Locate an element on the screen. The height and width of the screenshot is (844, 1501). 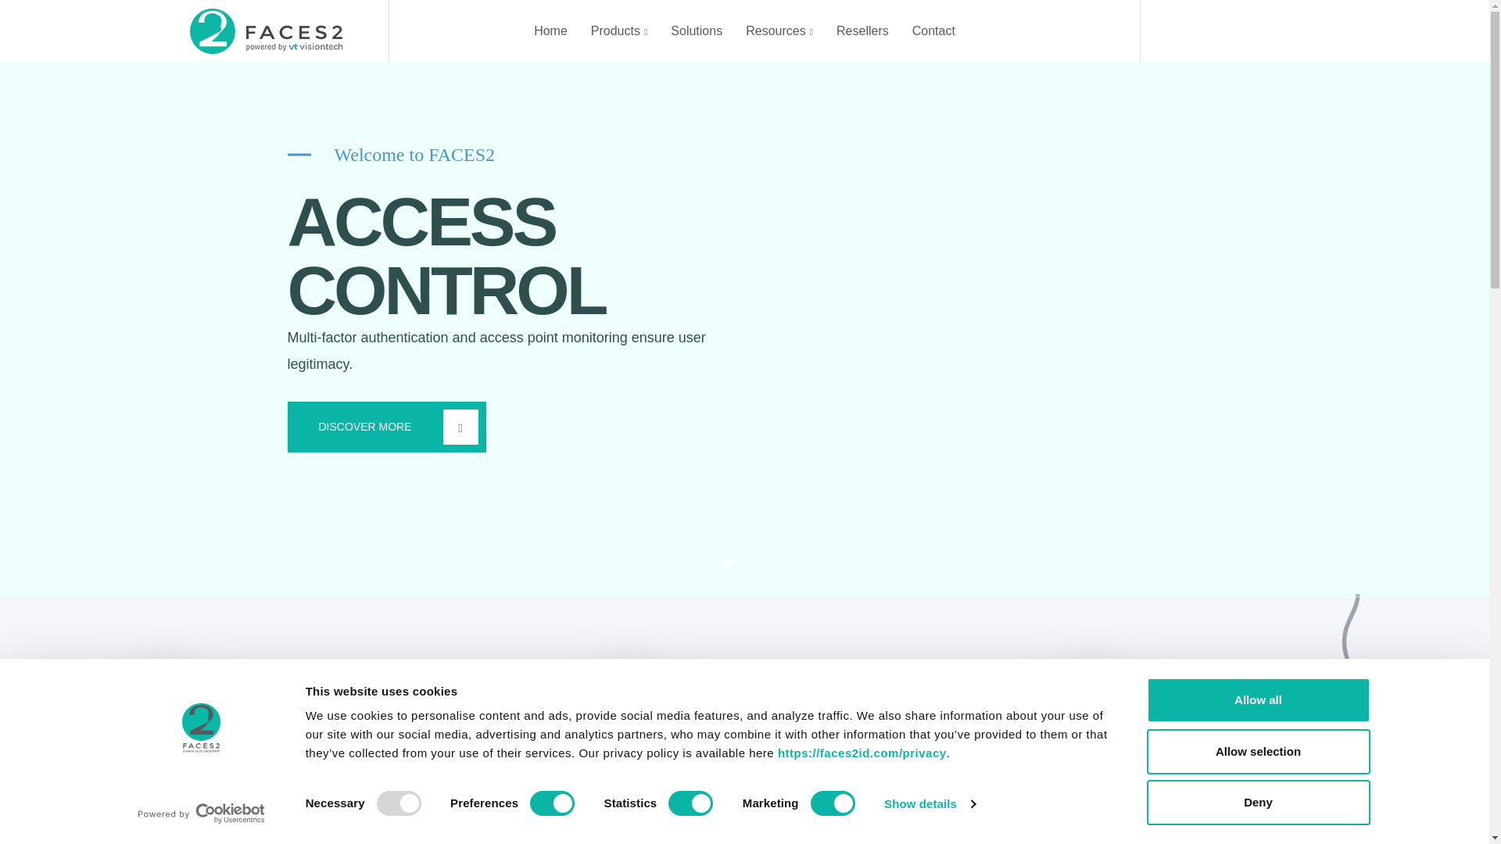
Allow all is located at coordinates (1257, 700).